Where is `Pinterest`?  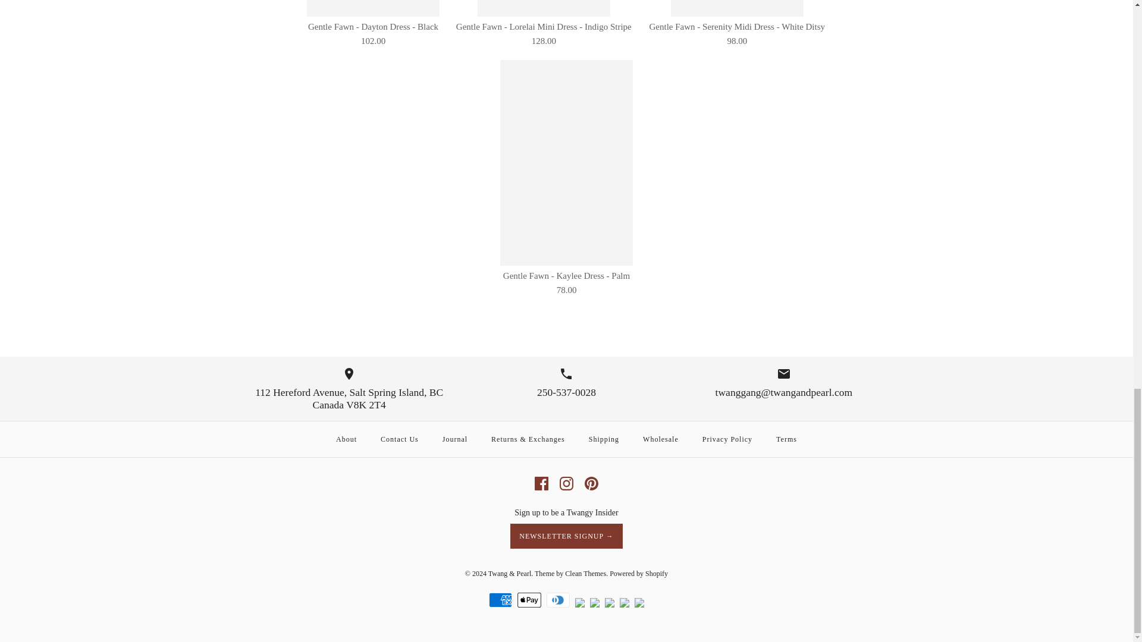 Pinterest is located at coordinates (591, 484).